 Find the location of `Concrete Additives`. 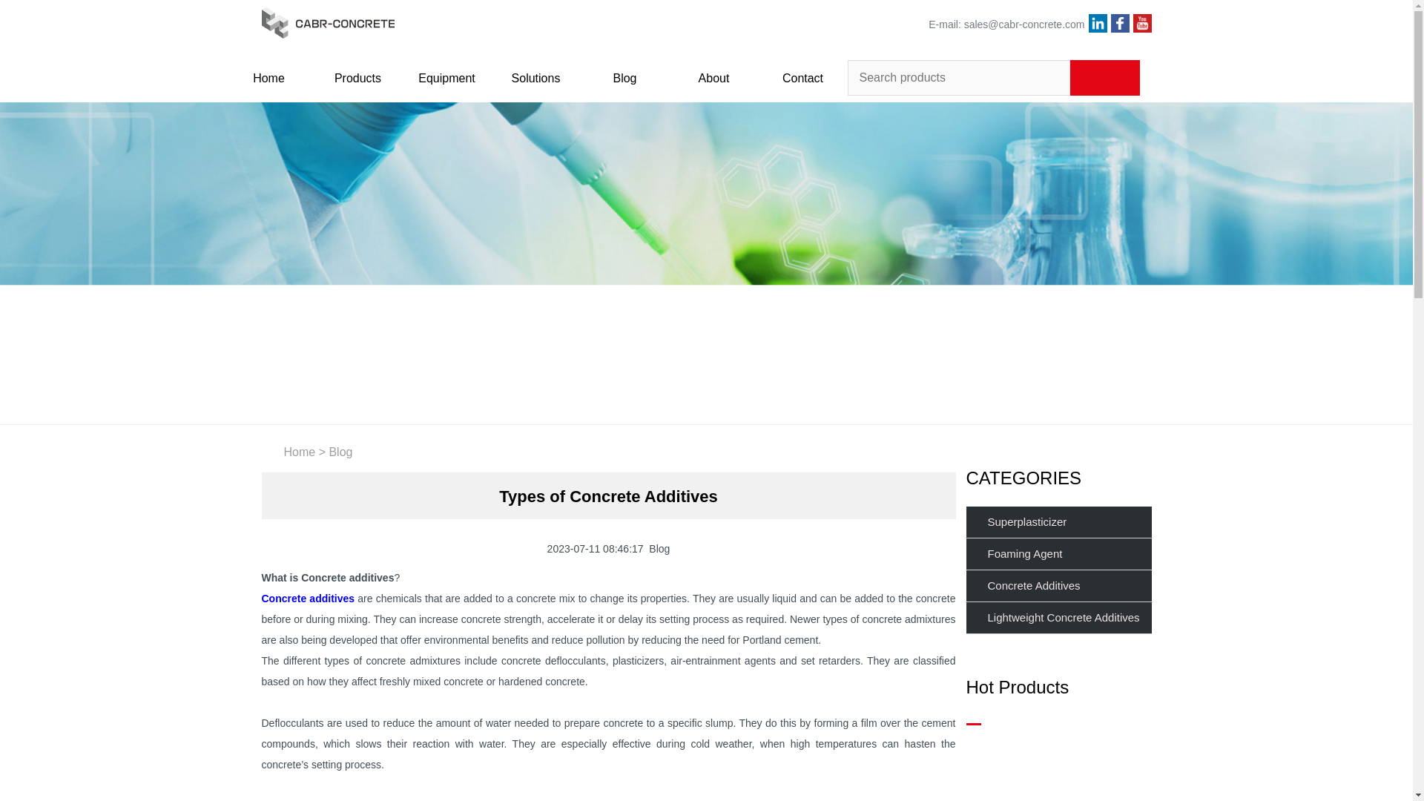

Concrete Additives is located at coordinates (1058, 586).